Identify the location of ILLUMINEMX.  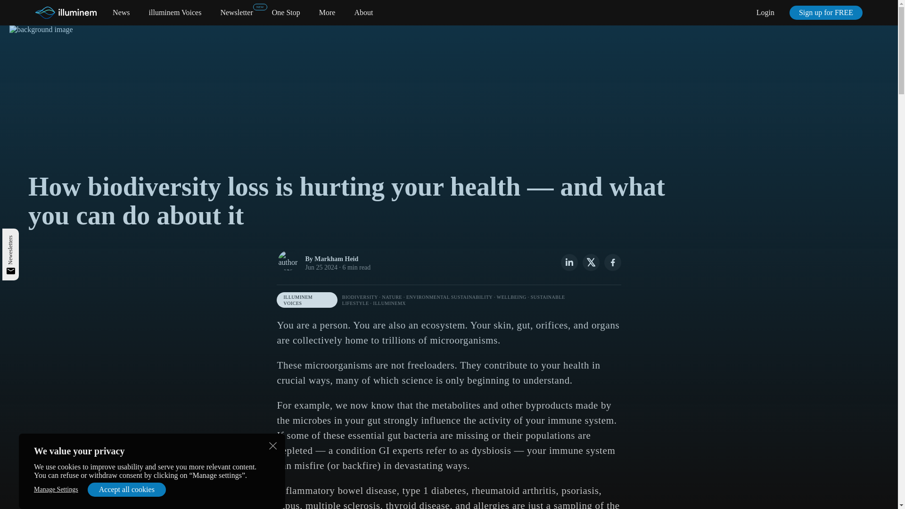
(389, 304).